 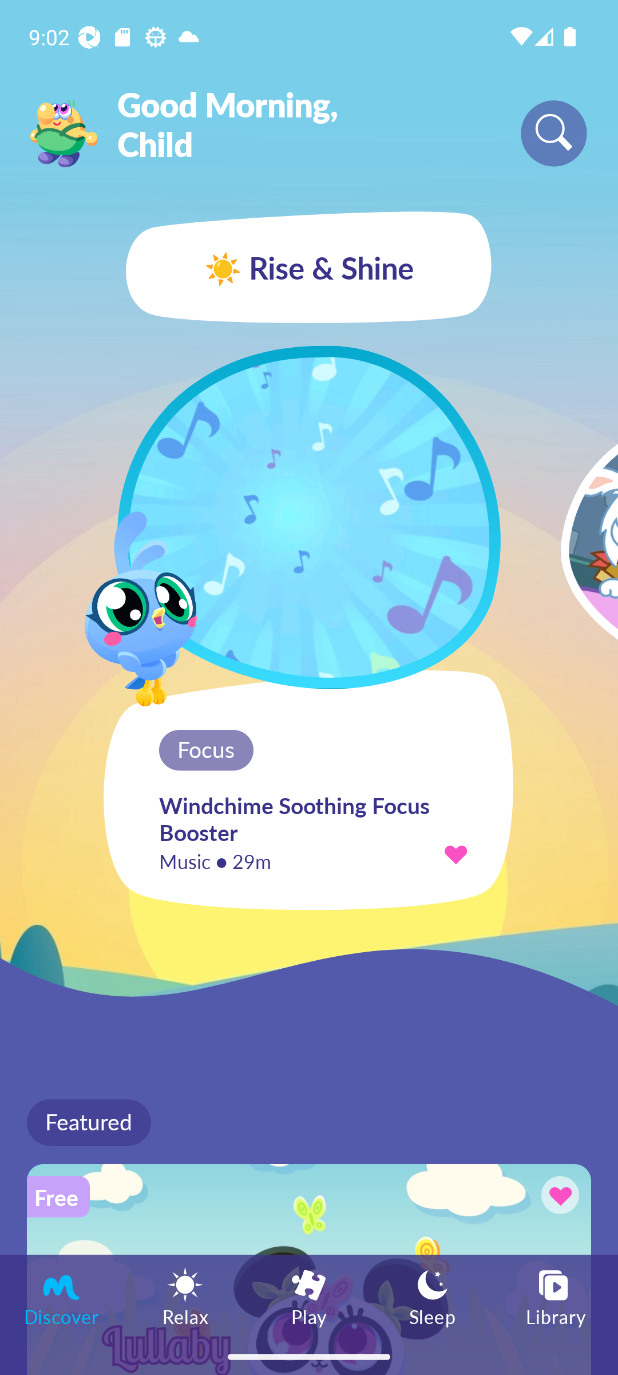 I want to click on Button, so click(x=557, y=1197).